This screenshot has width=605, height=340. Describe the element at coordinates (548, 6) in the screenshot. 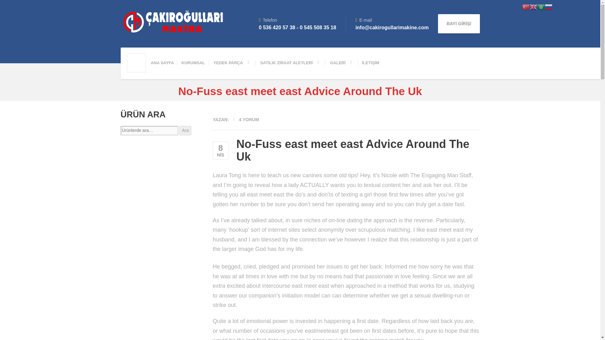

I see `Russian` at that location.